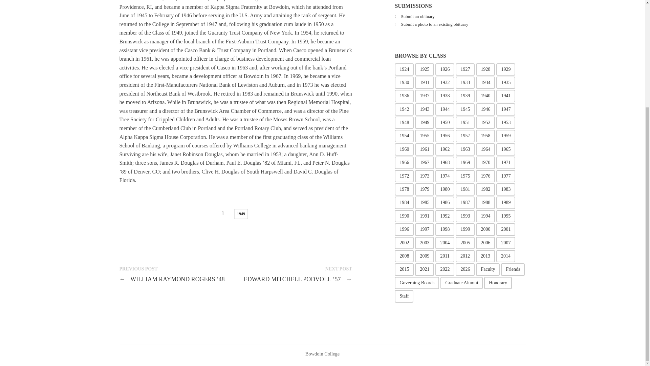 This screenshot has width=650, height=366. I want to click on 1948, so click(404, 123).